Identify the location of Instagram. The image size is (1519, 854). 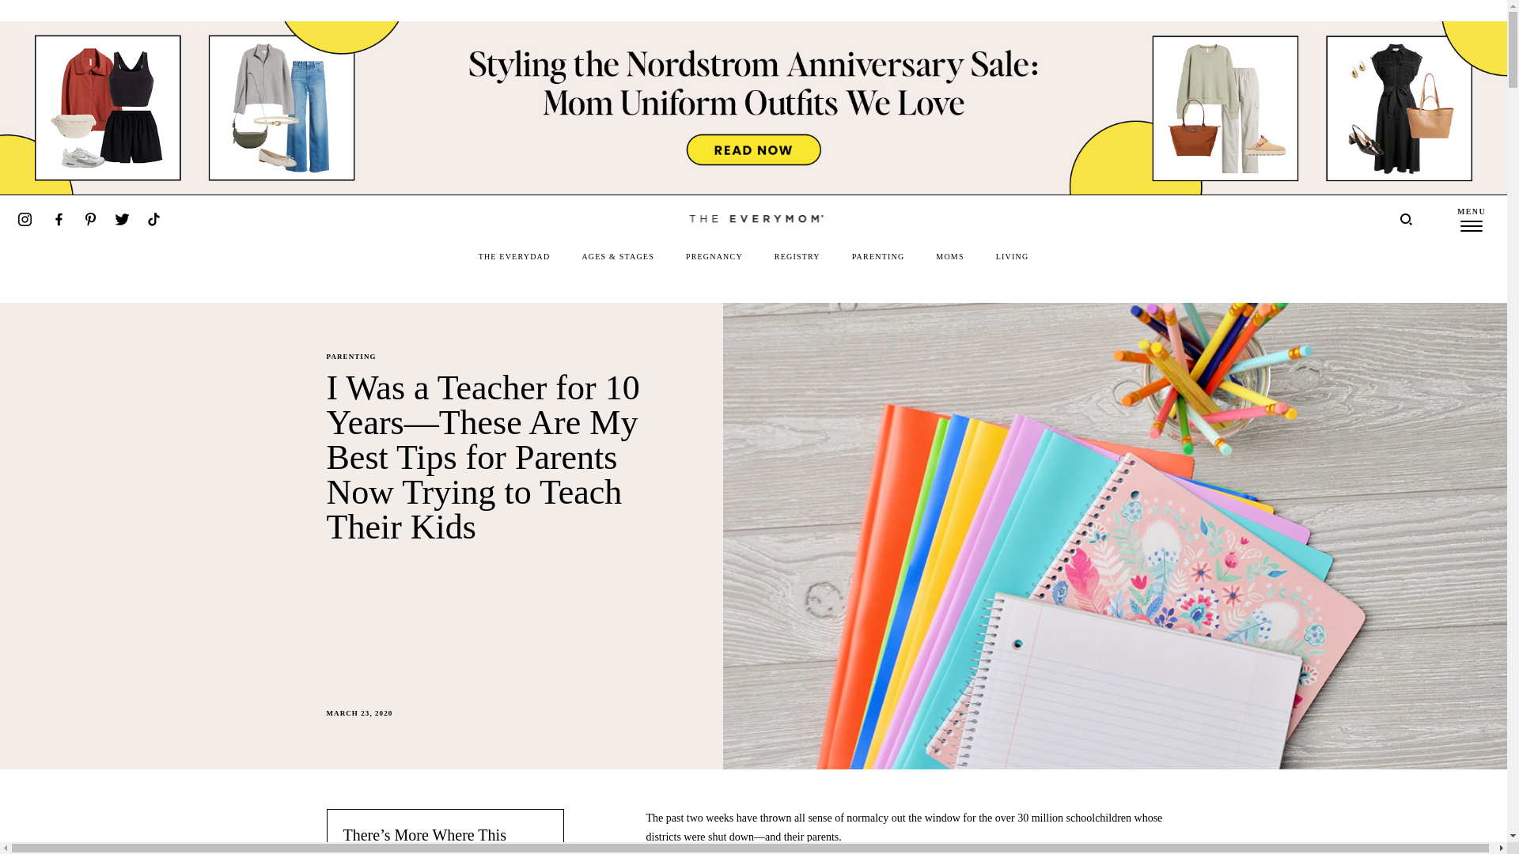
(24, 219).